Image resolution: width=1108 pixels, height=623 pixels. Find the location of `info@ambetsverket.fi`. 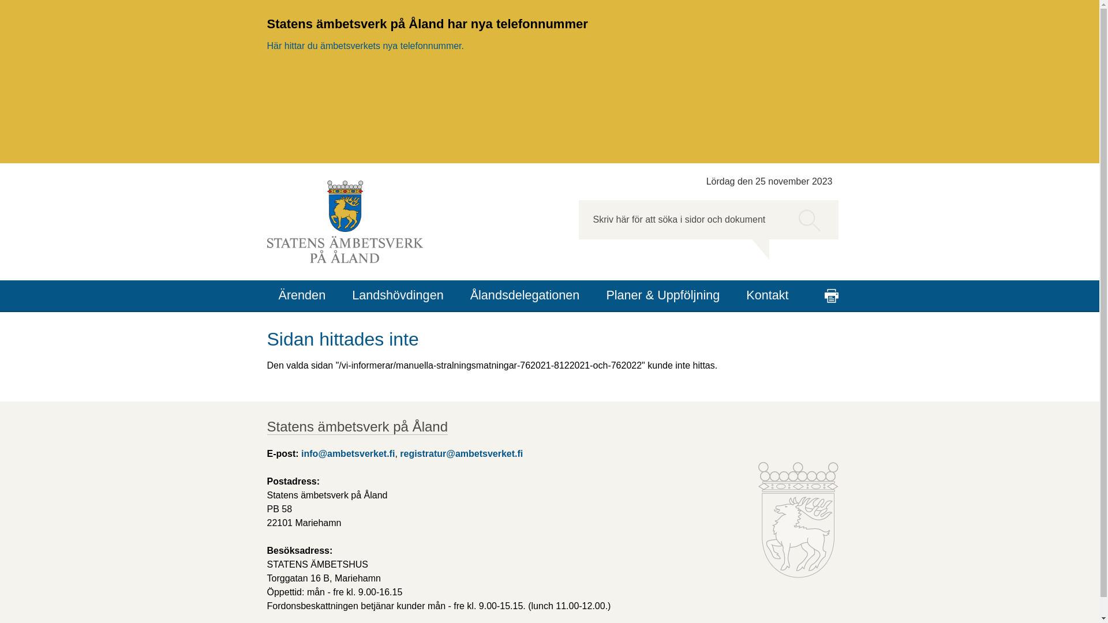

info@ambetsverket.fi is located at coordinates (348, 455).